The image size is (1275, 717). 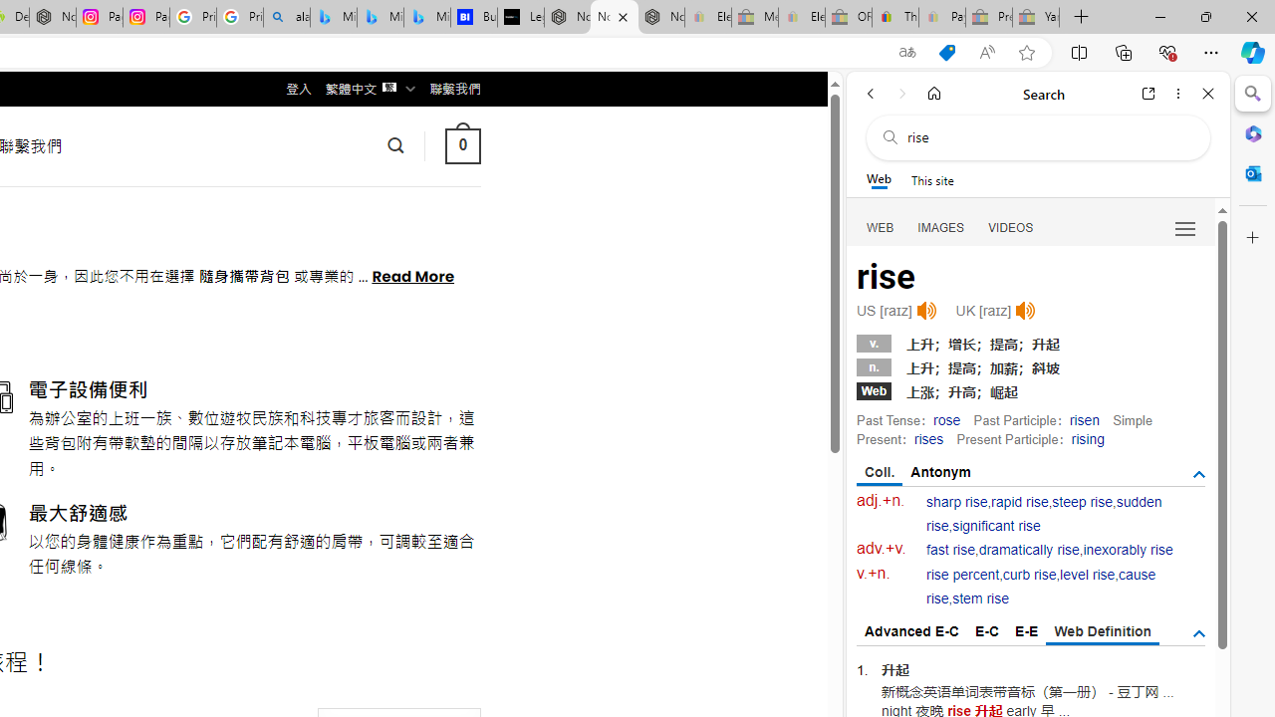 I want to click on cause rise, so click(x=1041, y=588).